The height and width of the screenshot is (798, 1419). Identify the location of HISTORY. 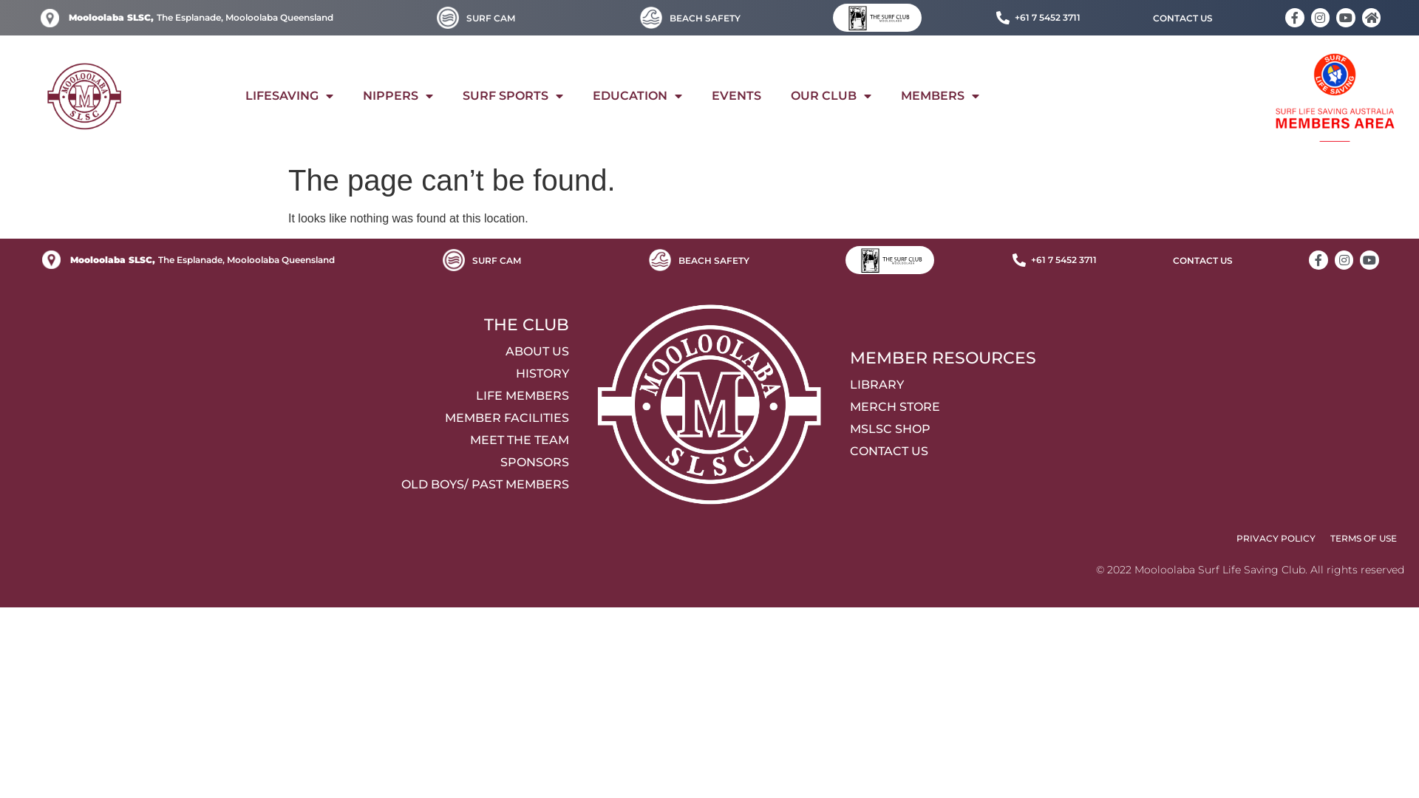
(288, 374).